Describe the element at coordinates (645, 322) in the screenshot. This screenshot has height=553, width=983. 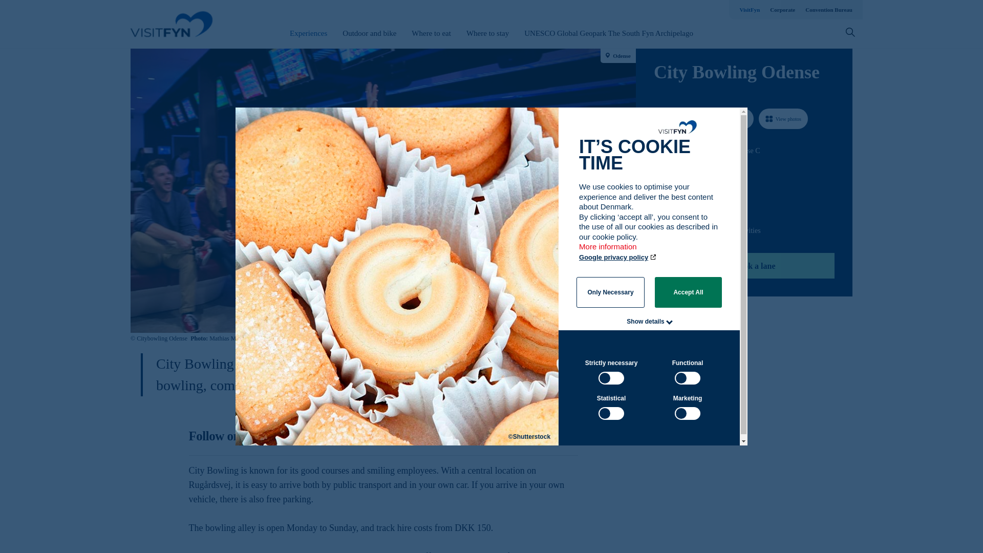
I see `Show details` at that location.